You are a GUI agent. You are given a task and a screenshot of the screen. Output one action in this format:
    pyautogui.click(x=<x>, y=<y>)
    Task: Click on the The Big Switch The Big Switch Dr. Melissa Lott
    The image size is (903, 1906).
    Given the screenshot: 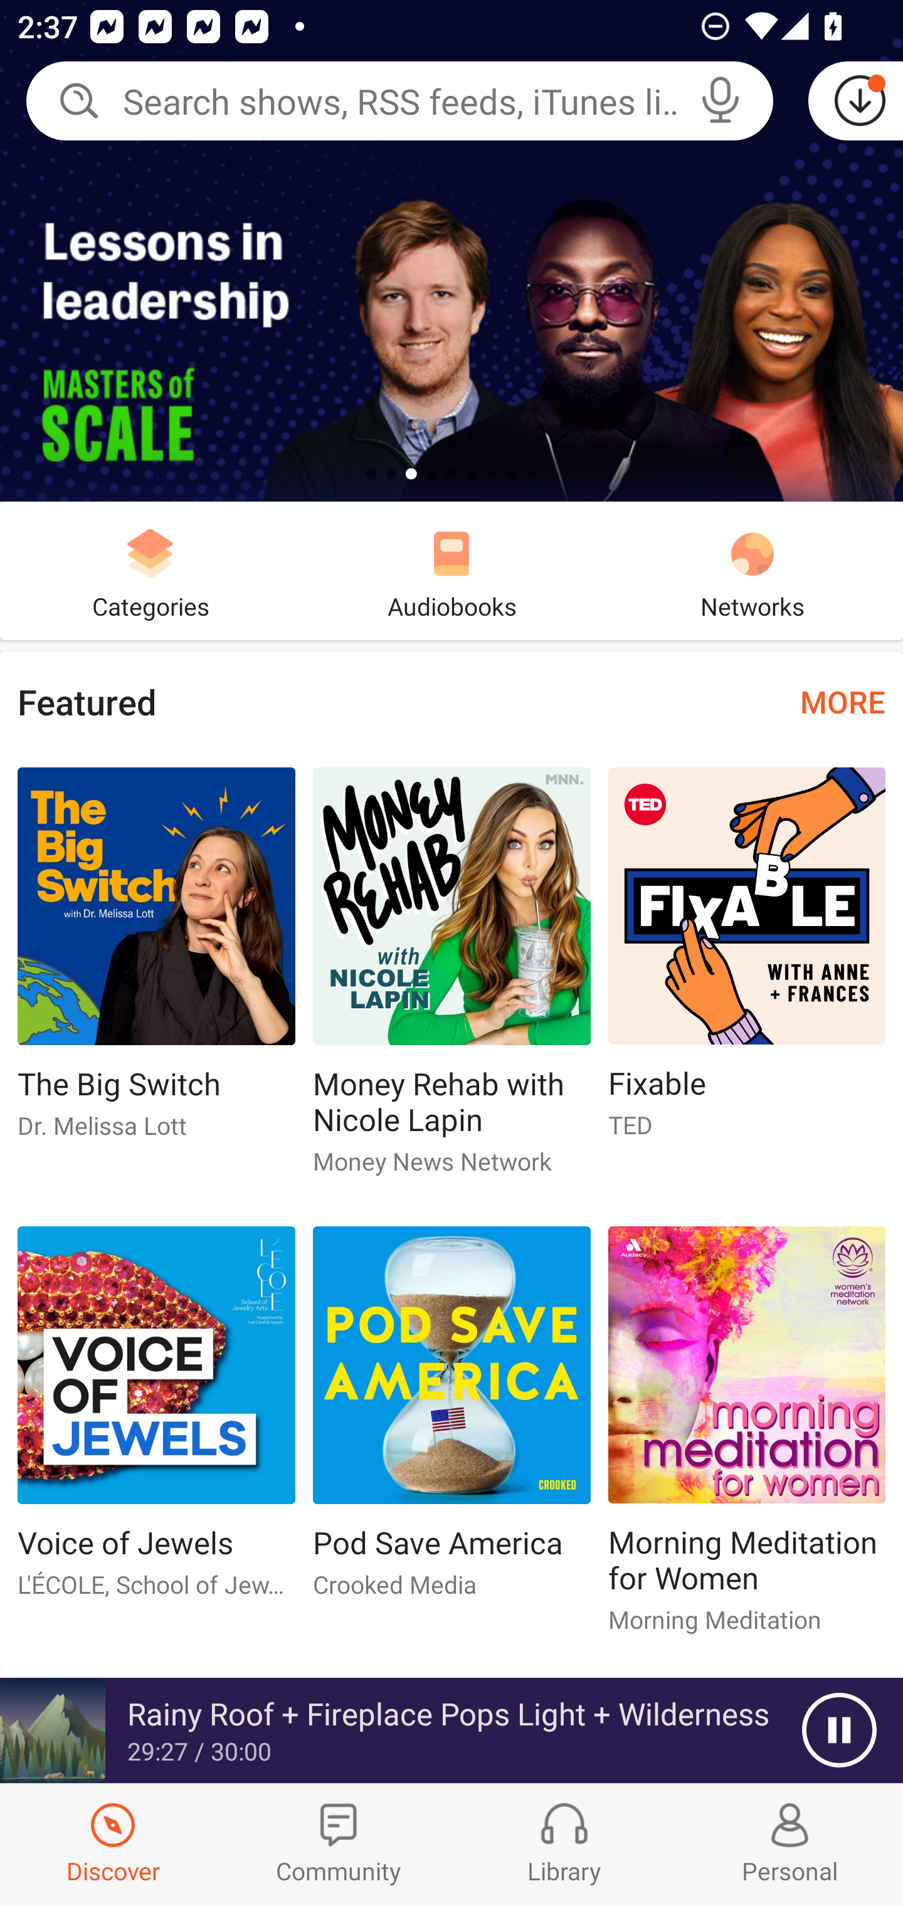 What is the action you would take?
    pyautogui.click(x=156, y=963)
    